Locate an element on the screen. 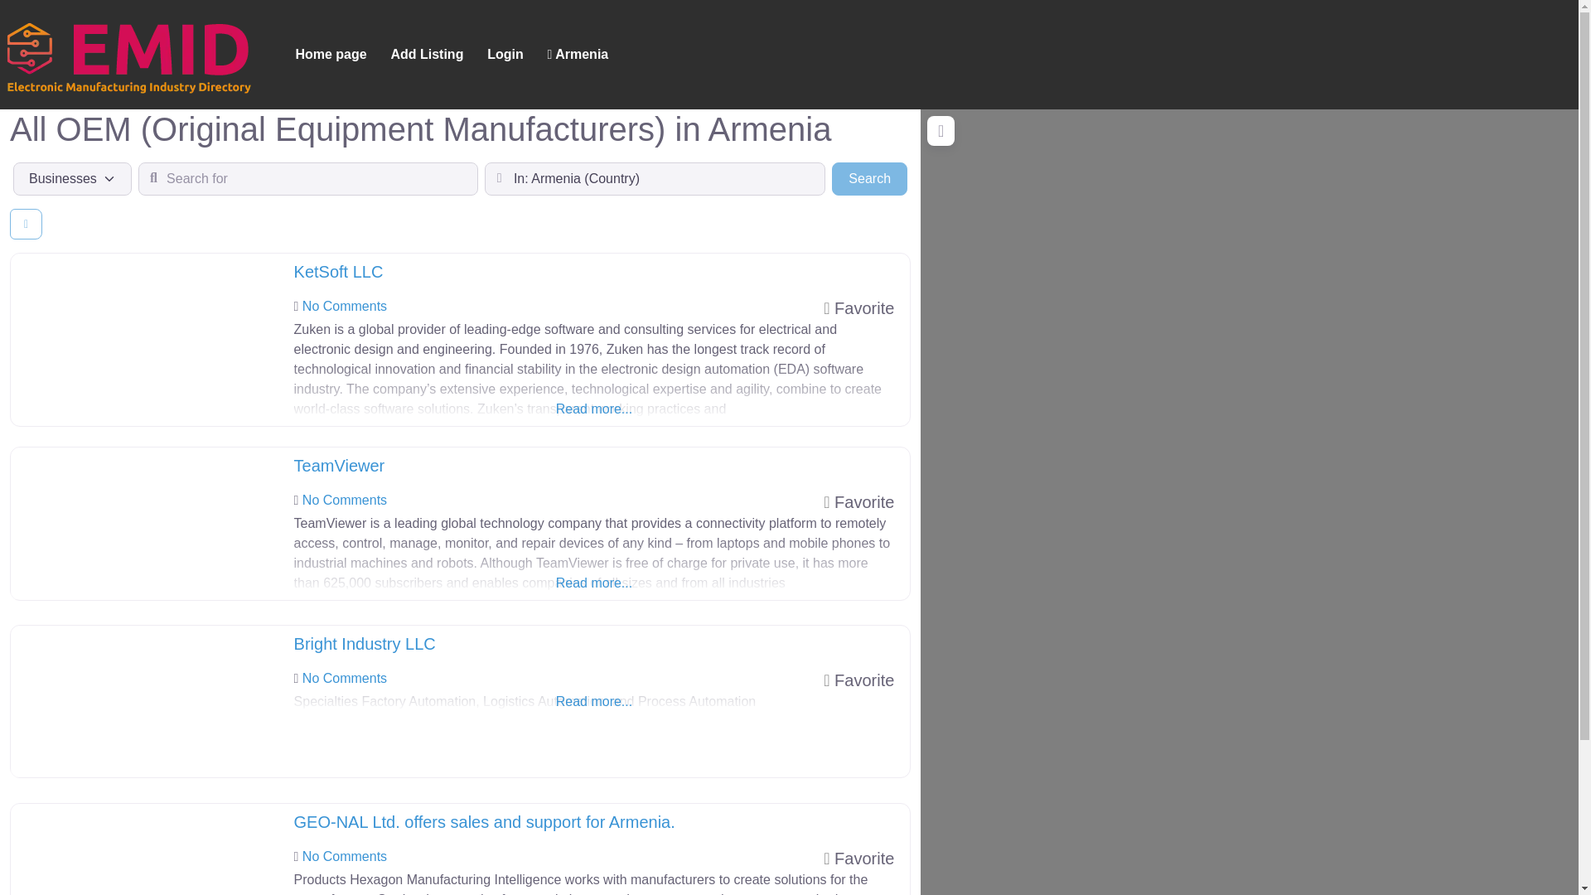 The image size is (1591, 895). View: TeamViewer is located at coordinates (340, 466).